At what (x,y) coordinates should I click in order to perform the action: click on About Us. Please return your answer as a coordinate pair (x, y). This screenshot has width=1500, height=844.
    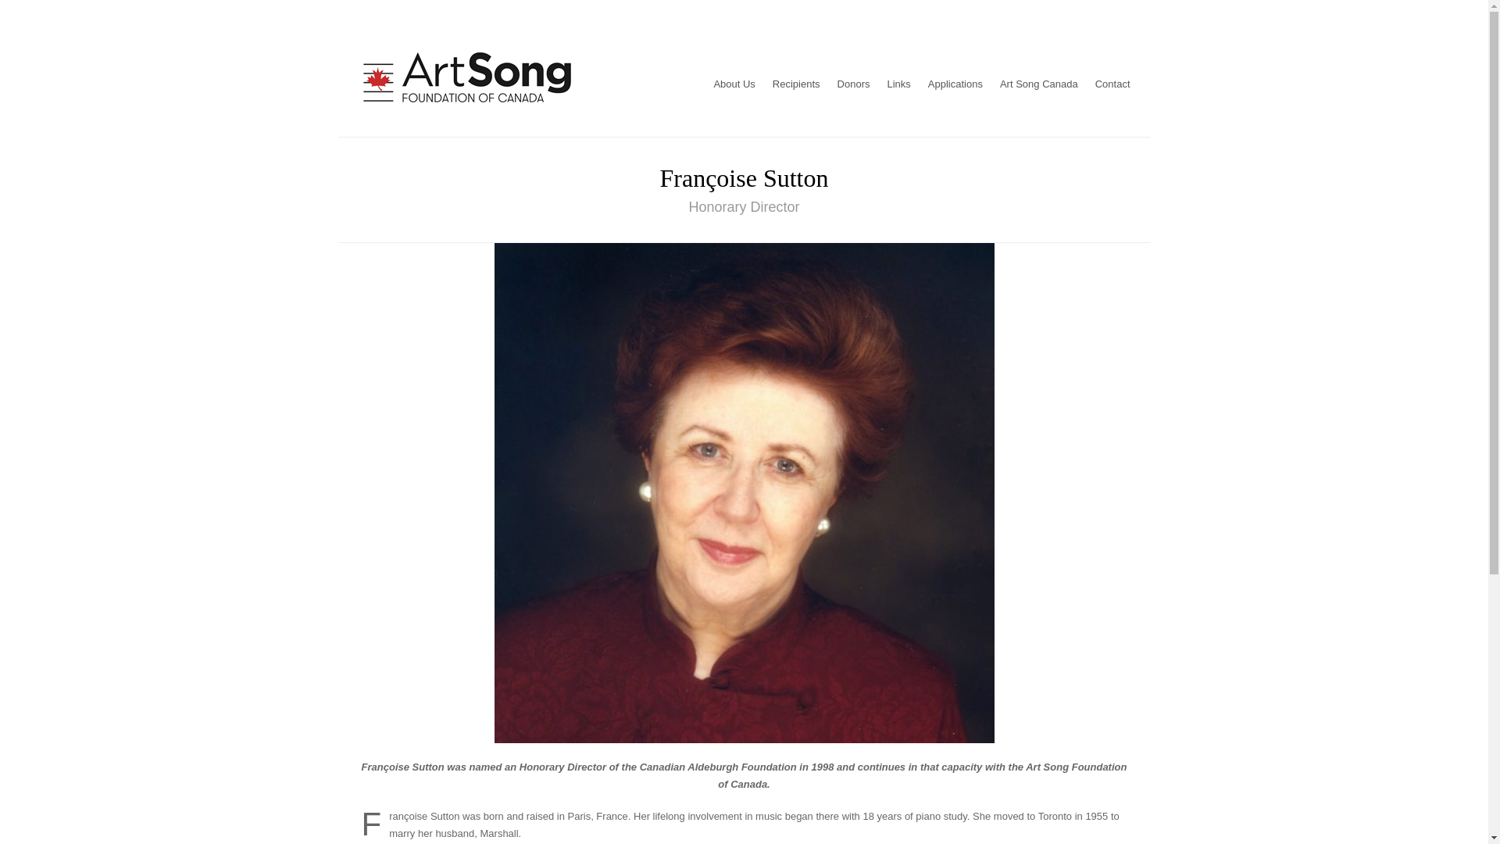
    Looking at the image, I should click on (734, 83).